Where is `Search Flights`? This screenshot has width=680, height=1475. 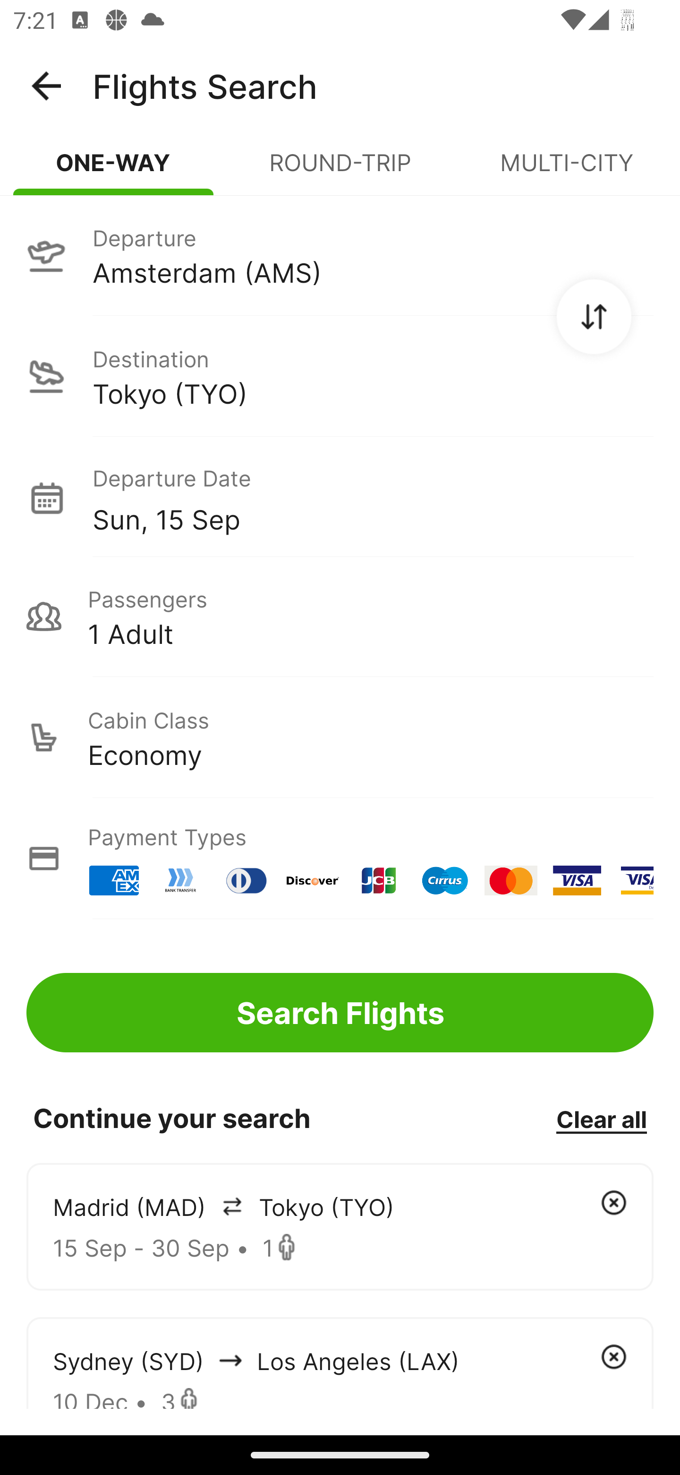 Search Flights is located at coordinates (340, 1013).